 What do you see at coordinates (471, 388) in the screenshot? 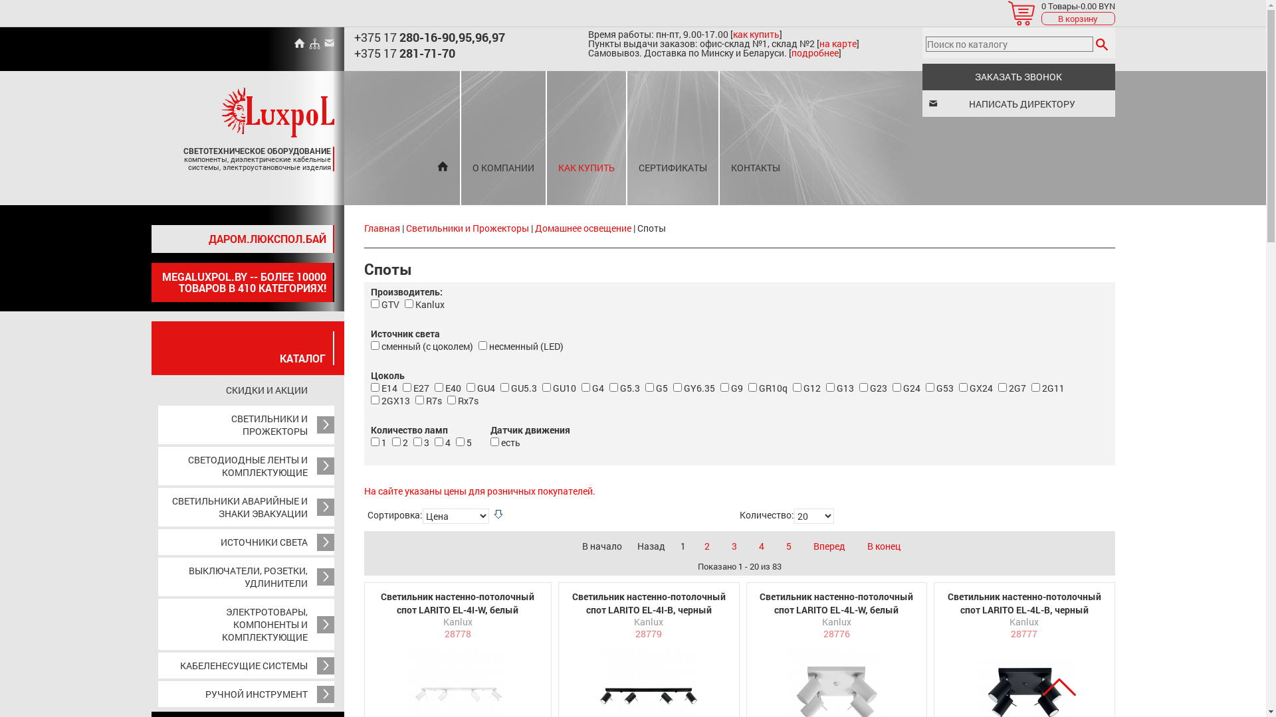
I see `22` at bounding box center [471, 388].